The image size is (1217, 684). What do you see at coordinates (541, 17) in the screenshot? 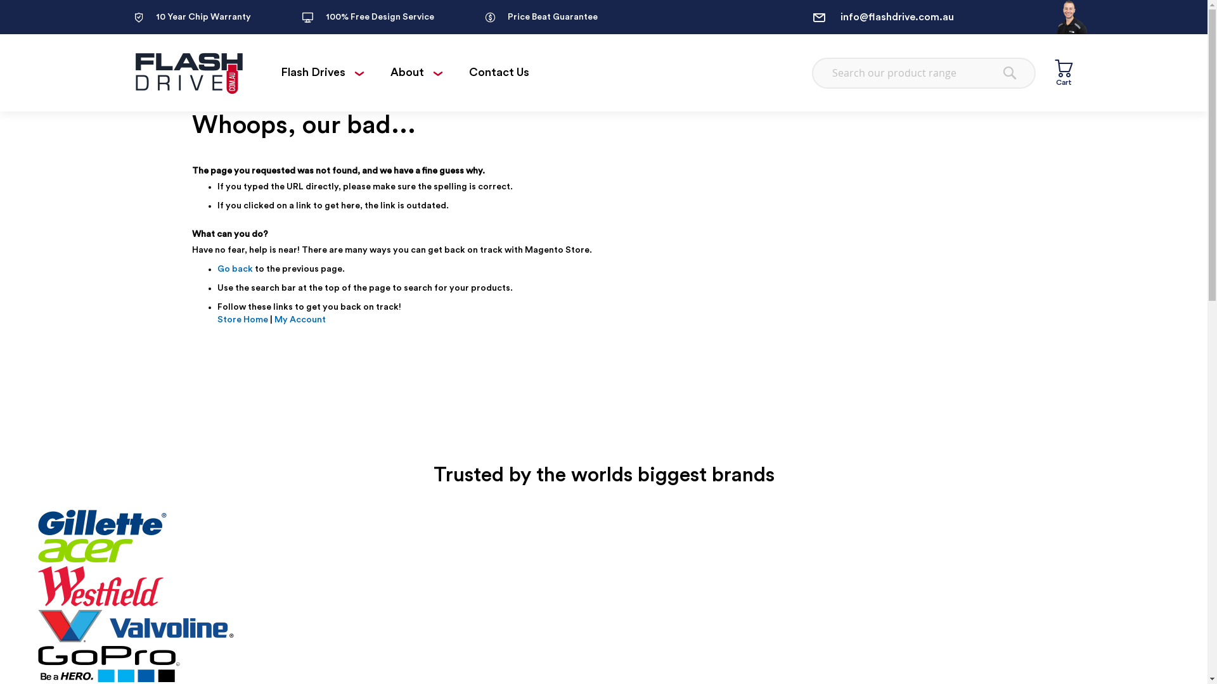
I see `Price Beat Guarantee` at bounding box center [541, 17].